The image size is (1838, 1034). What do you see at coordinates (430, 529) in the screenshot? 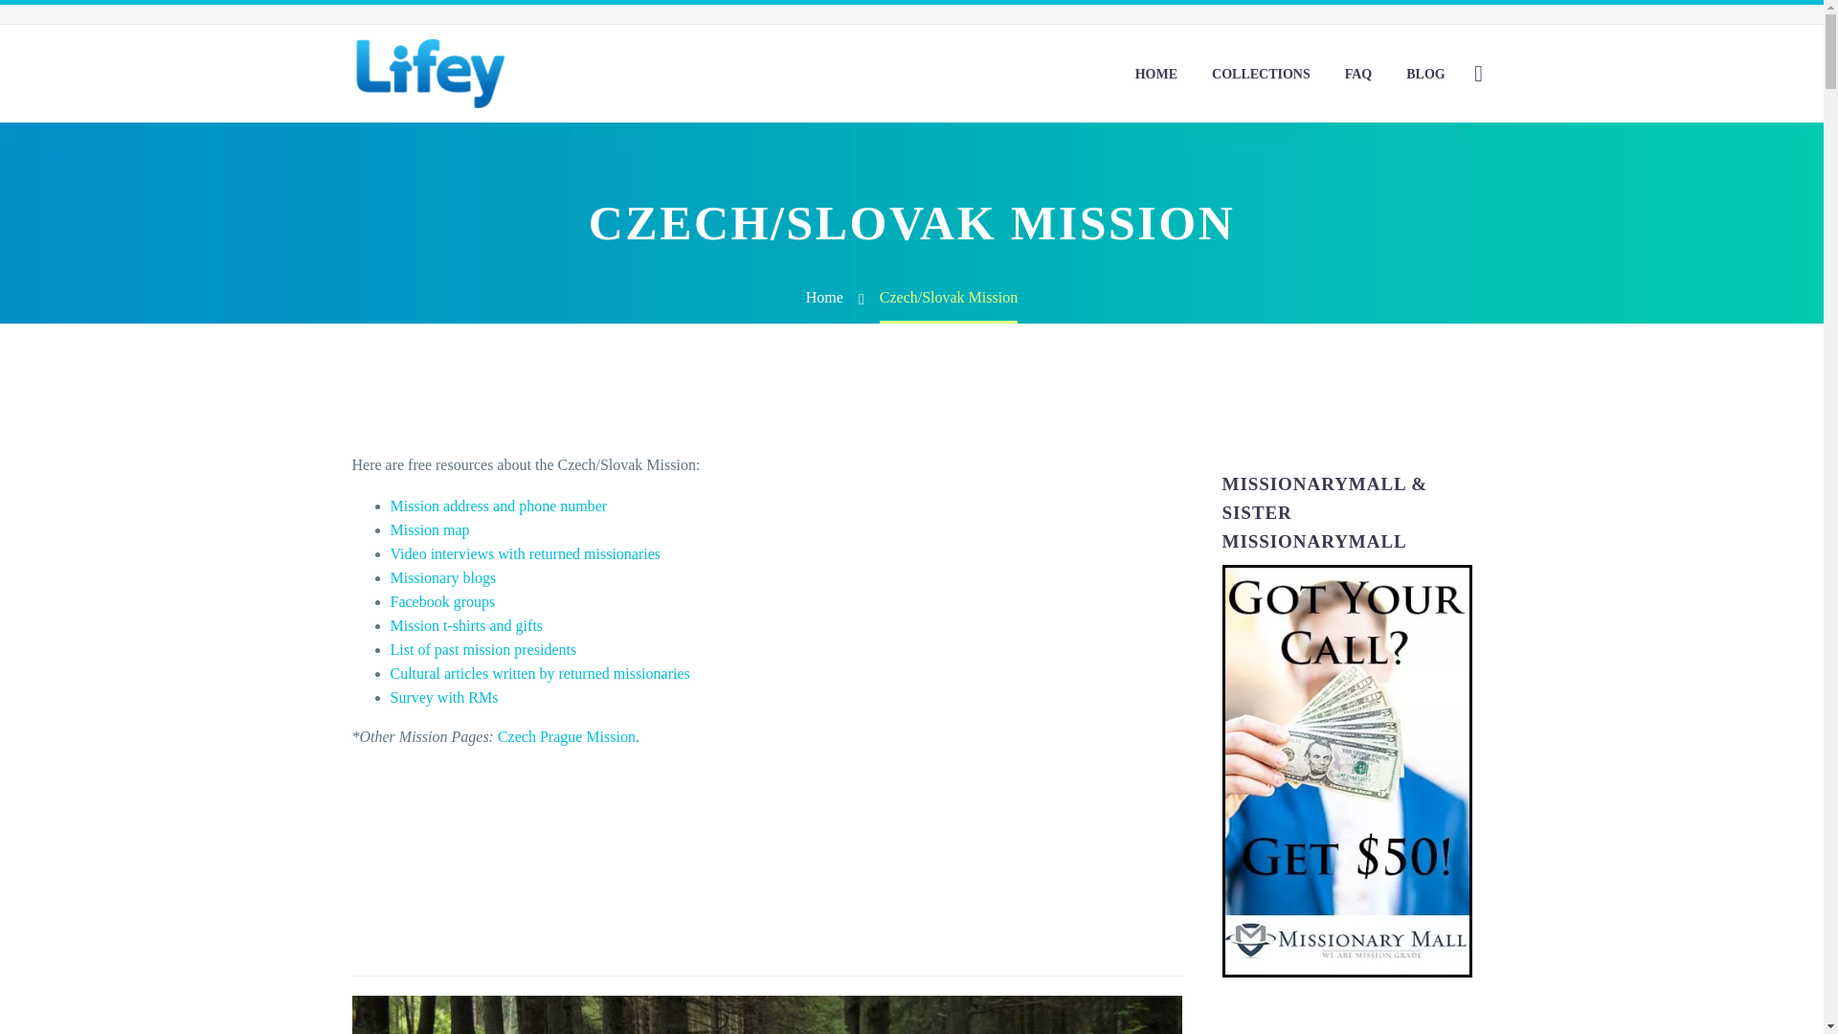
I see `Mission map` at bounding box center [430, 529].